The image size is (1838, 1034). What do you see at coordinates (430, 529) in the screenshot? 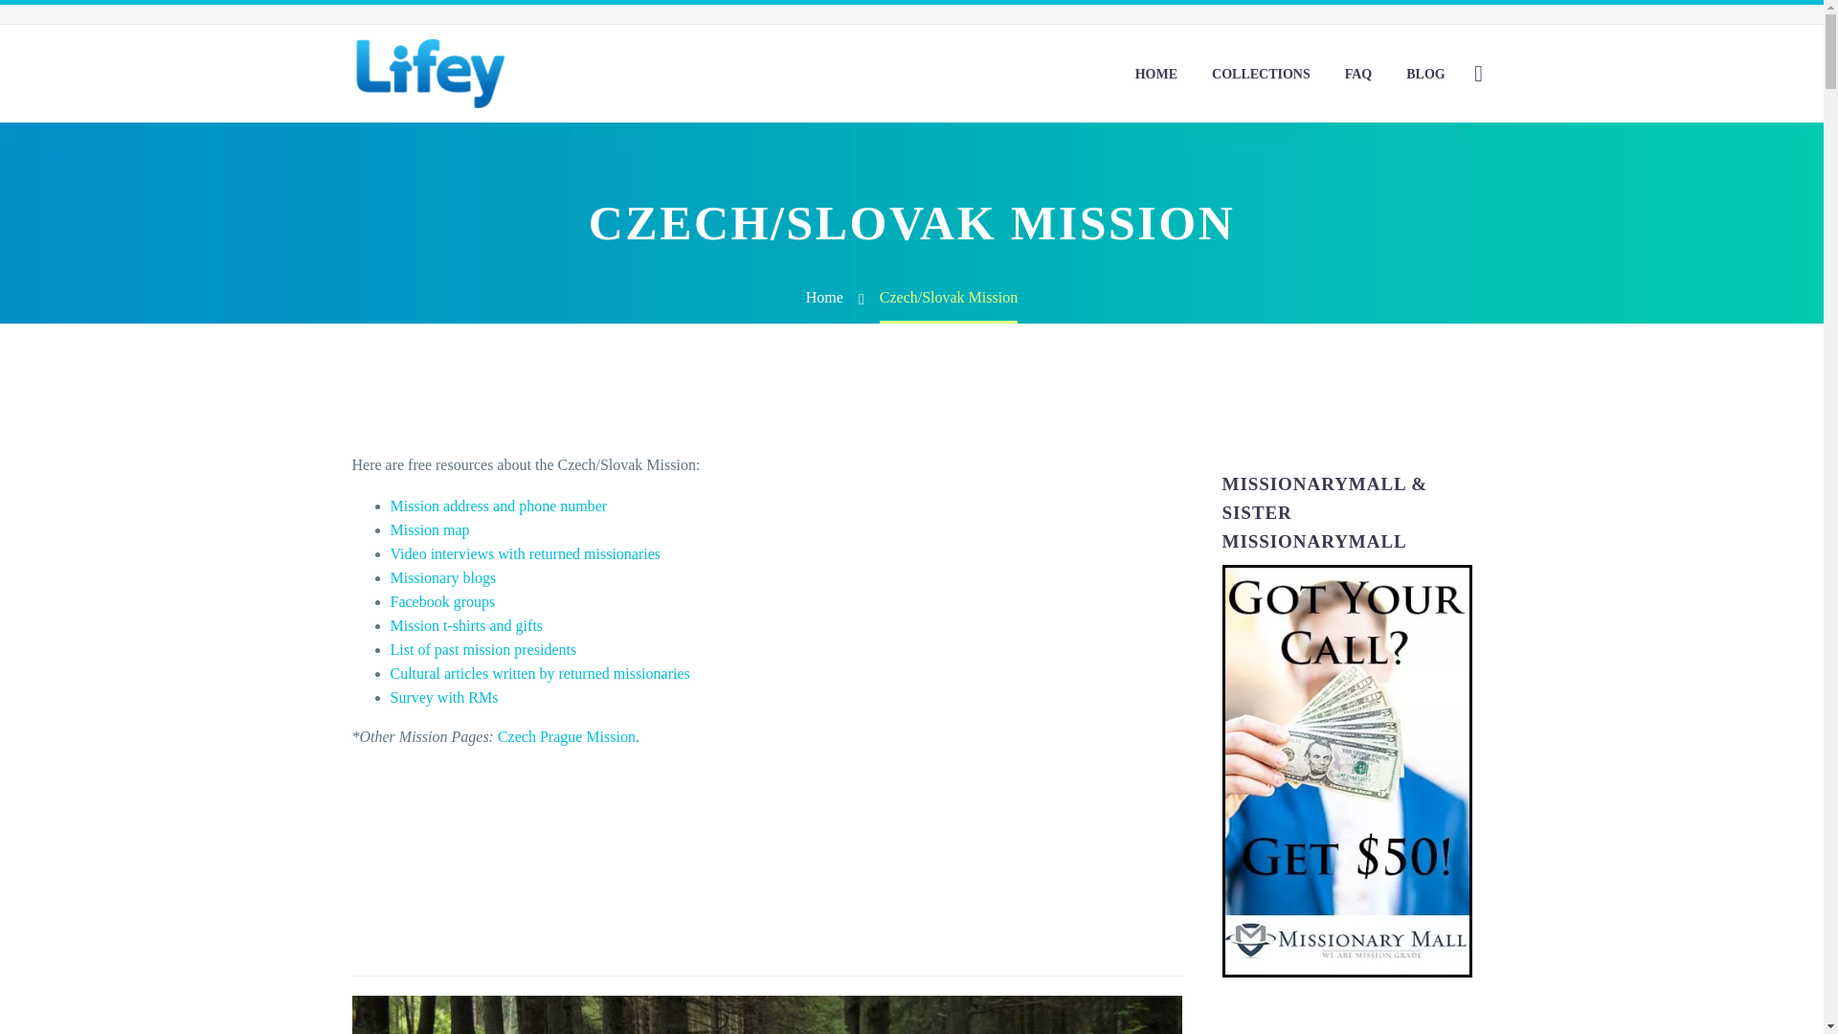
I see `Mission map` at bounding box center [430, 529].